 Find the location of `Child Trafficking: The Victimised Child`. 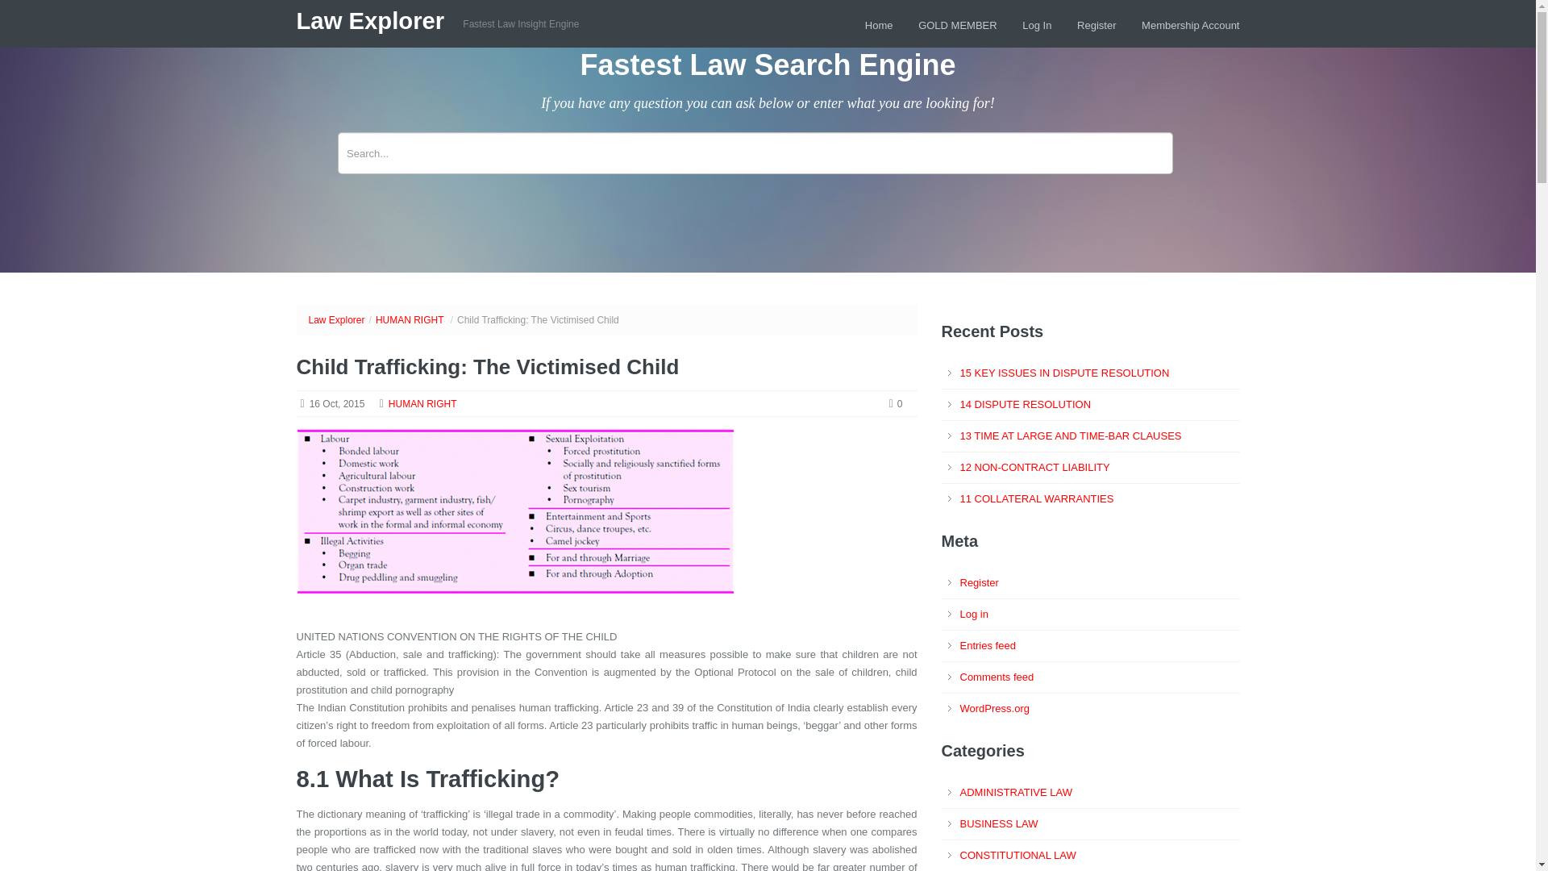

Child Trafficking: The Victimised Child is located at coordinates (515, 519).